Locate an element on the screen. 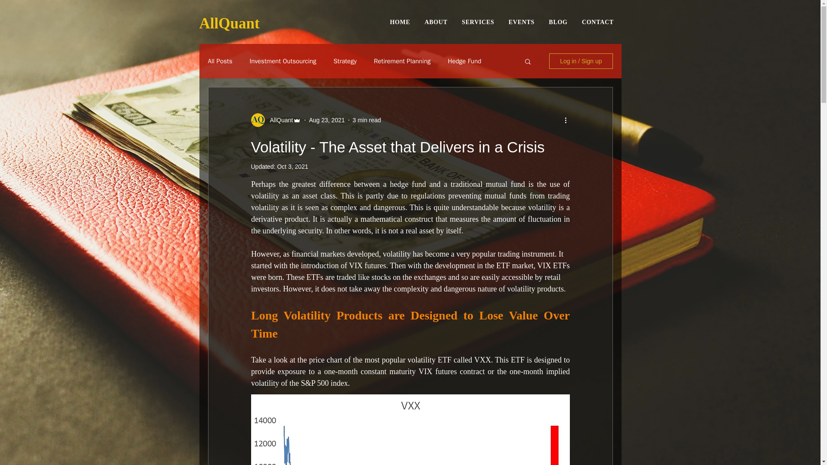 This screenshot has height=465, width=827. Strategy is located at coordinates (345, 61).